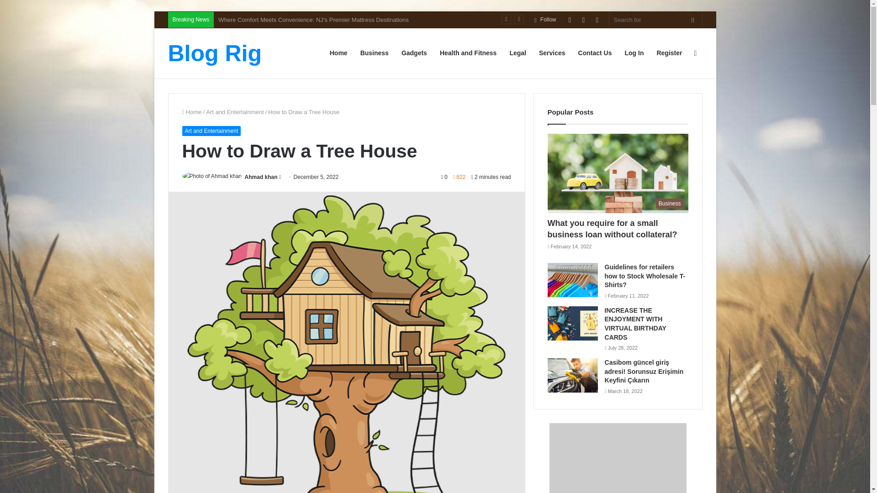 This screenshot has width=877, height=493. What do you see at coordinates (191, 111) in the screenshot?
I see `Home` at bounding box center [191, 111].